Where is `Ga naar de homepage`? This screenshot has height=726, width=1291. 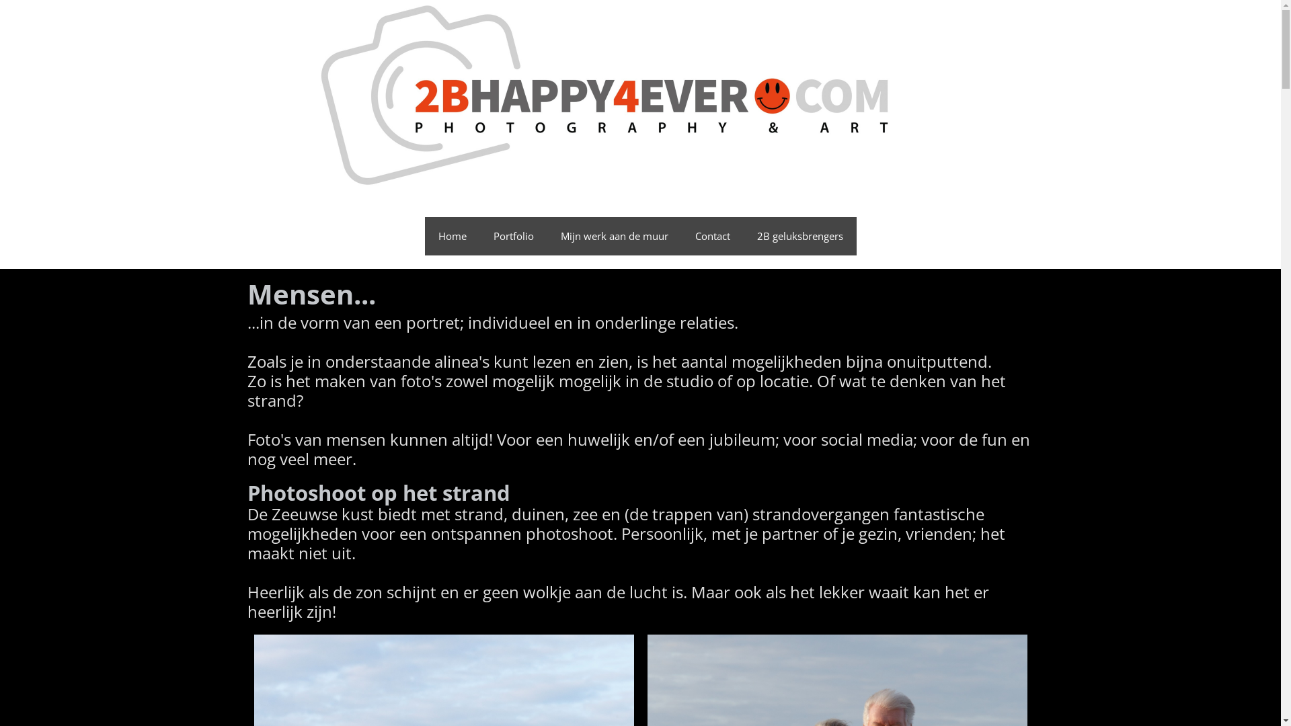
Ga naar de homepage is located at coordinates (641, 95).